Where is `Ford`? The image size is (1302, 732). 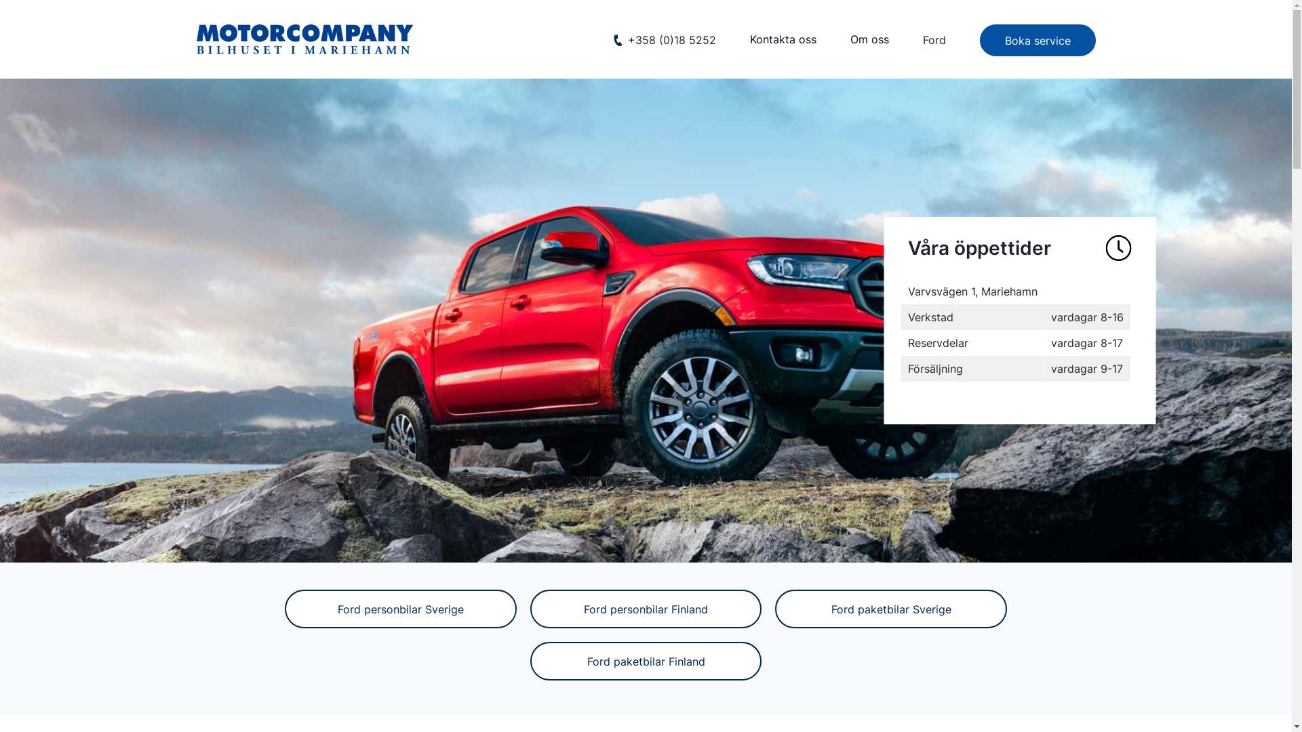
Ford is located at coordinates (934, 40).